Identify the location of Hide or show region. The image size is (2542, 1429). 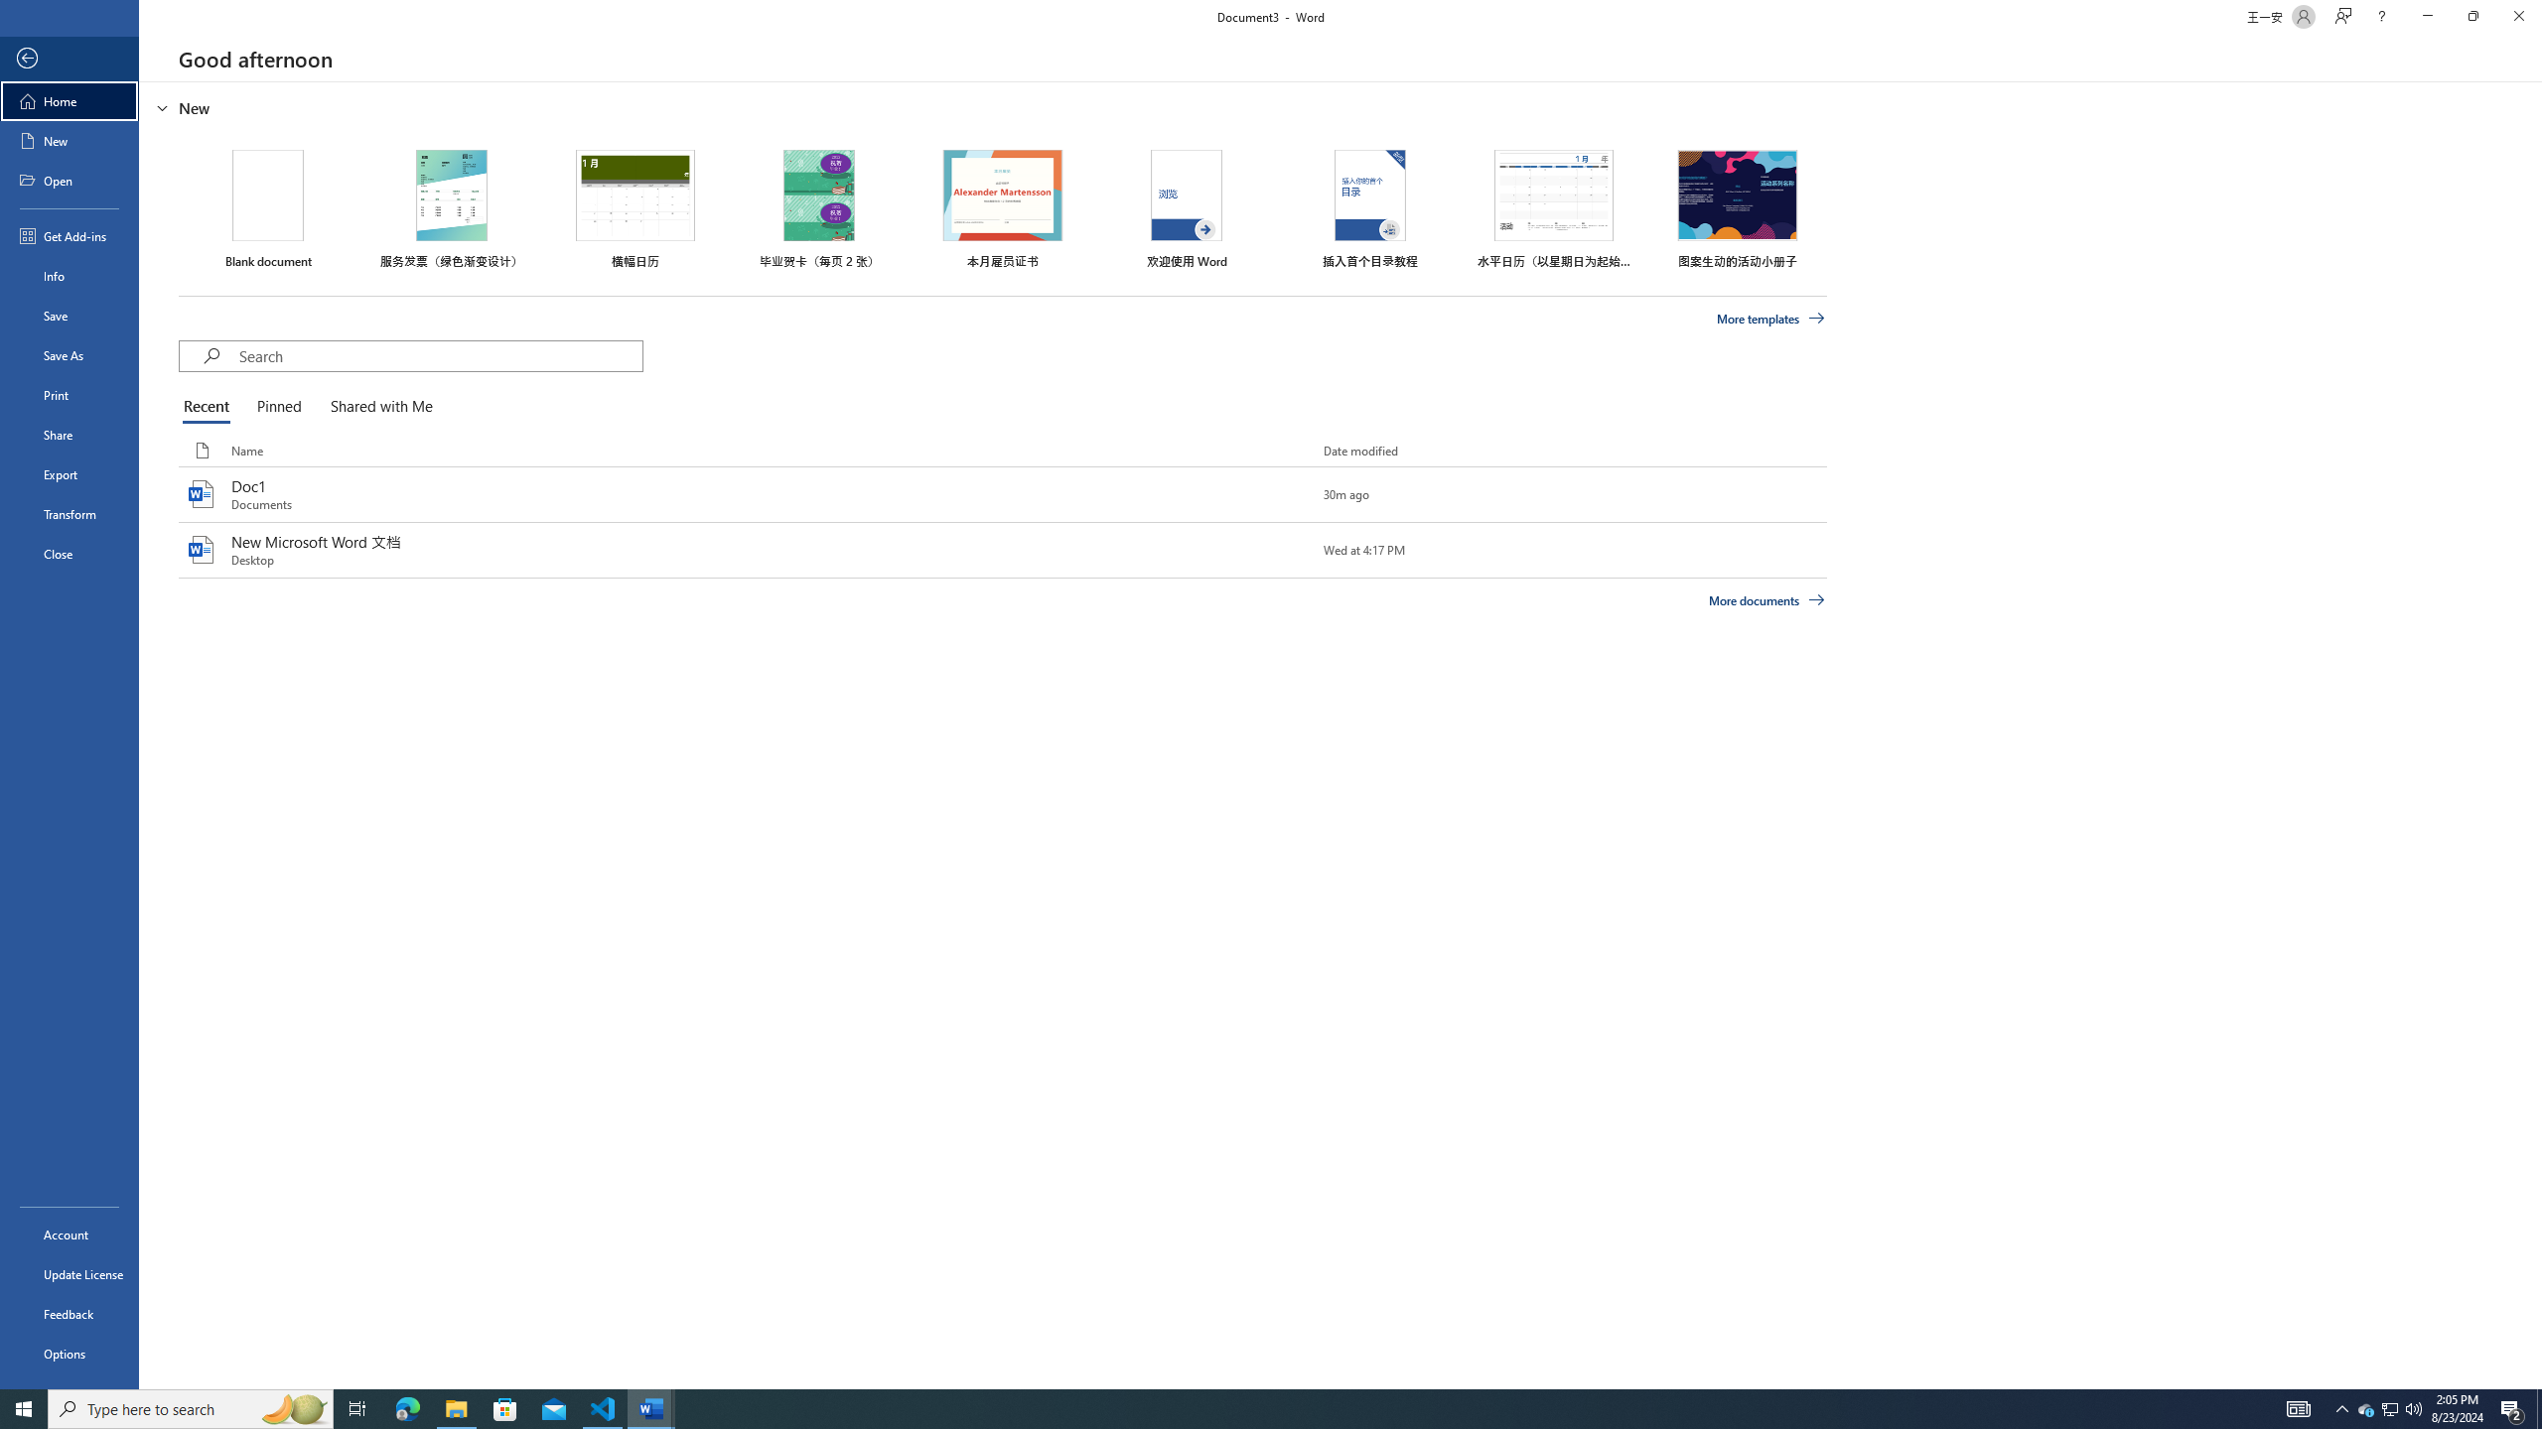
(163, 107).